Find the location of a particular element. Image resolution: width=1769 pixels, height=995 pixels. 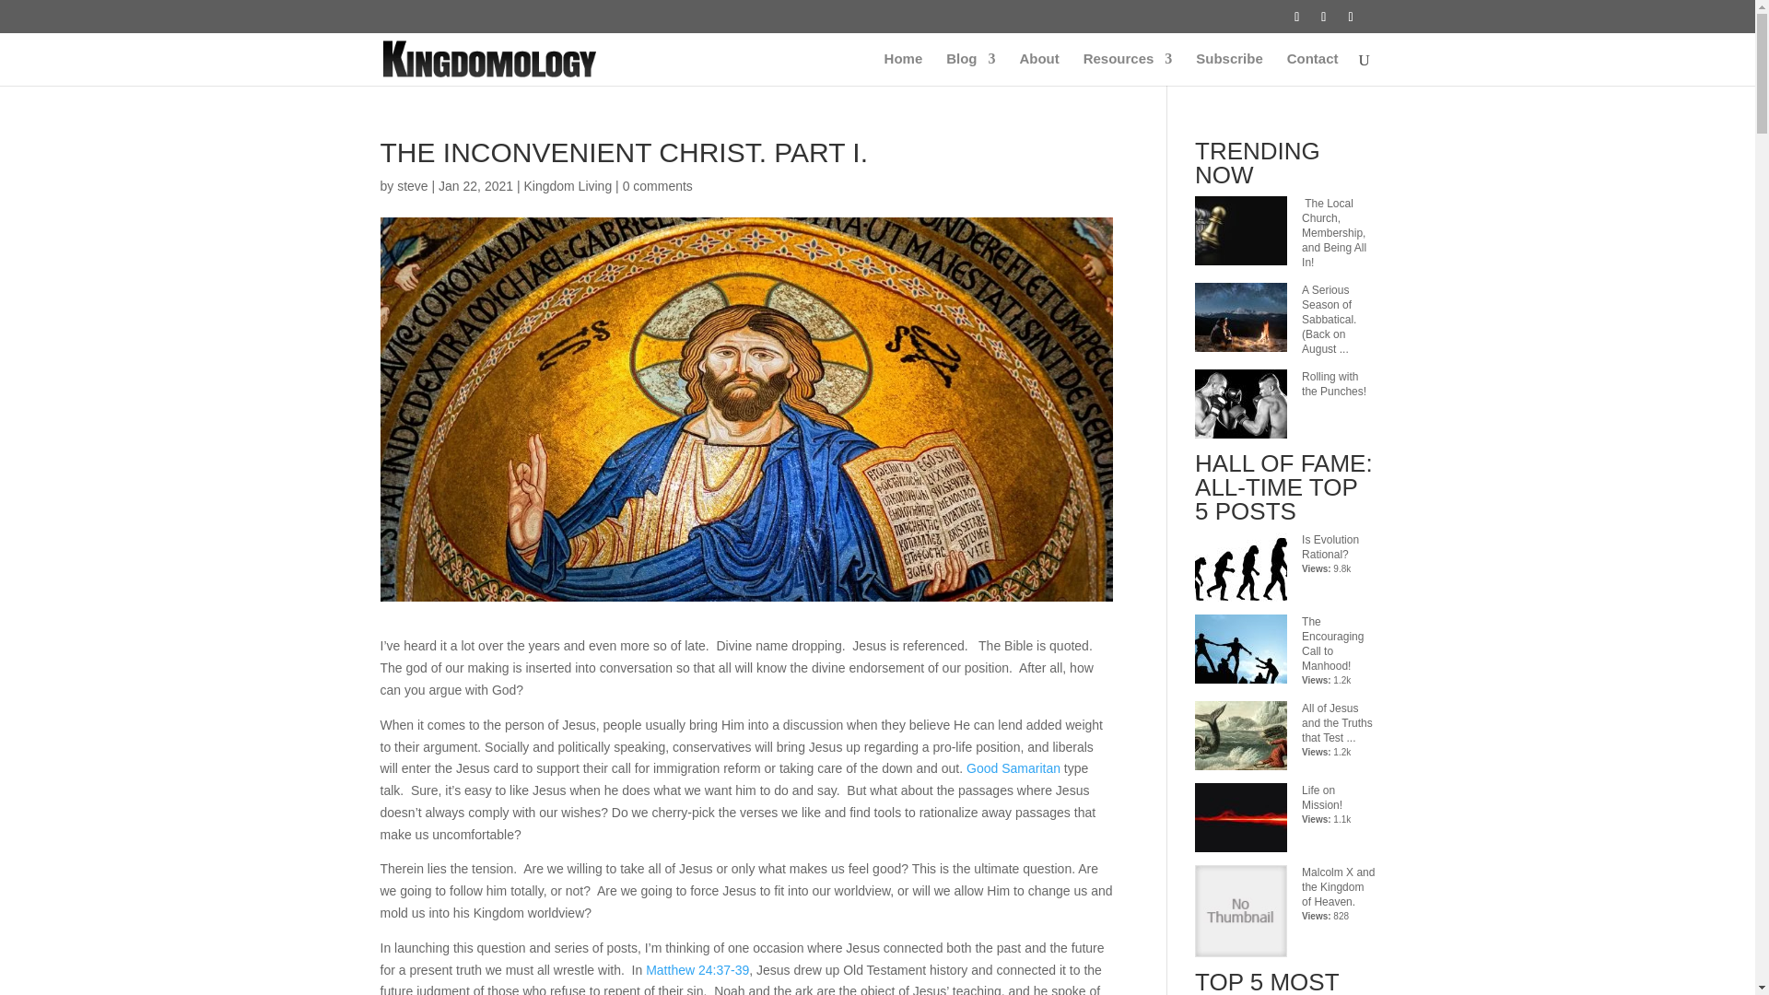

Home is located at coordinates (904, 68).